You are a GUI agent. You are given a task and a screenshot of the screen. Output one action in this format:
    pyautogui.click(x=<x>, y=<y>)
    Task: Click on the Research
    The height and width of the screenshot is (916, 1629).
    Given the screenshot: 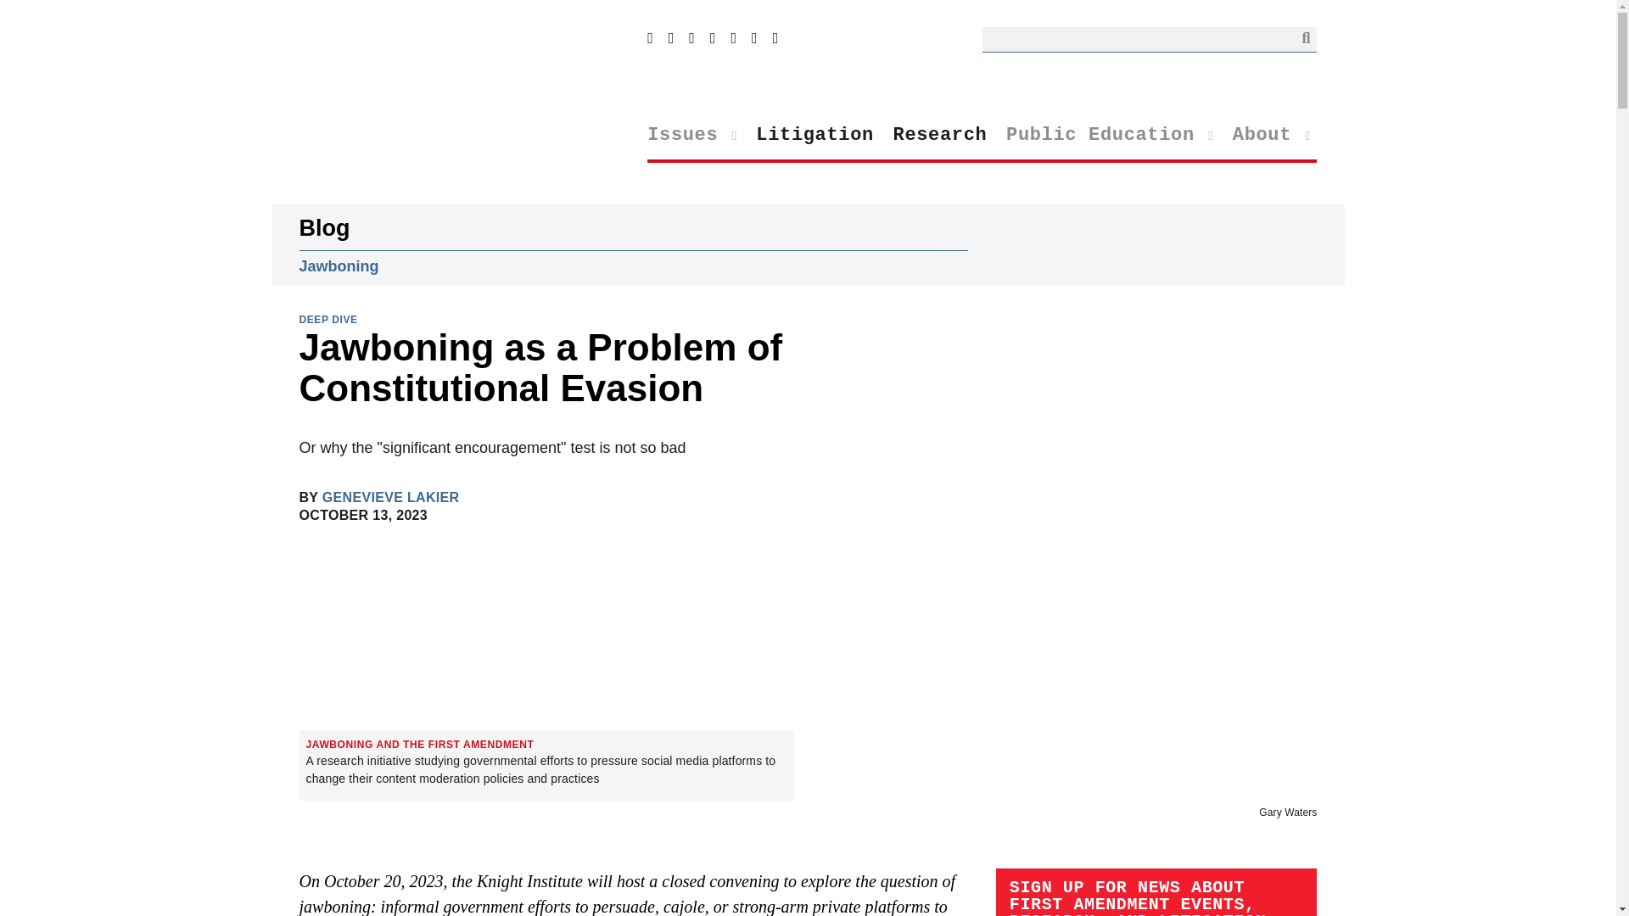 What is the action you would take?
    pyautogui.click(x=940, y=135)
    